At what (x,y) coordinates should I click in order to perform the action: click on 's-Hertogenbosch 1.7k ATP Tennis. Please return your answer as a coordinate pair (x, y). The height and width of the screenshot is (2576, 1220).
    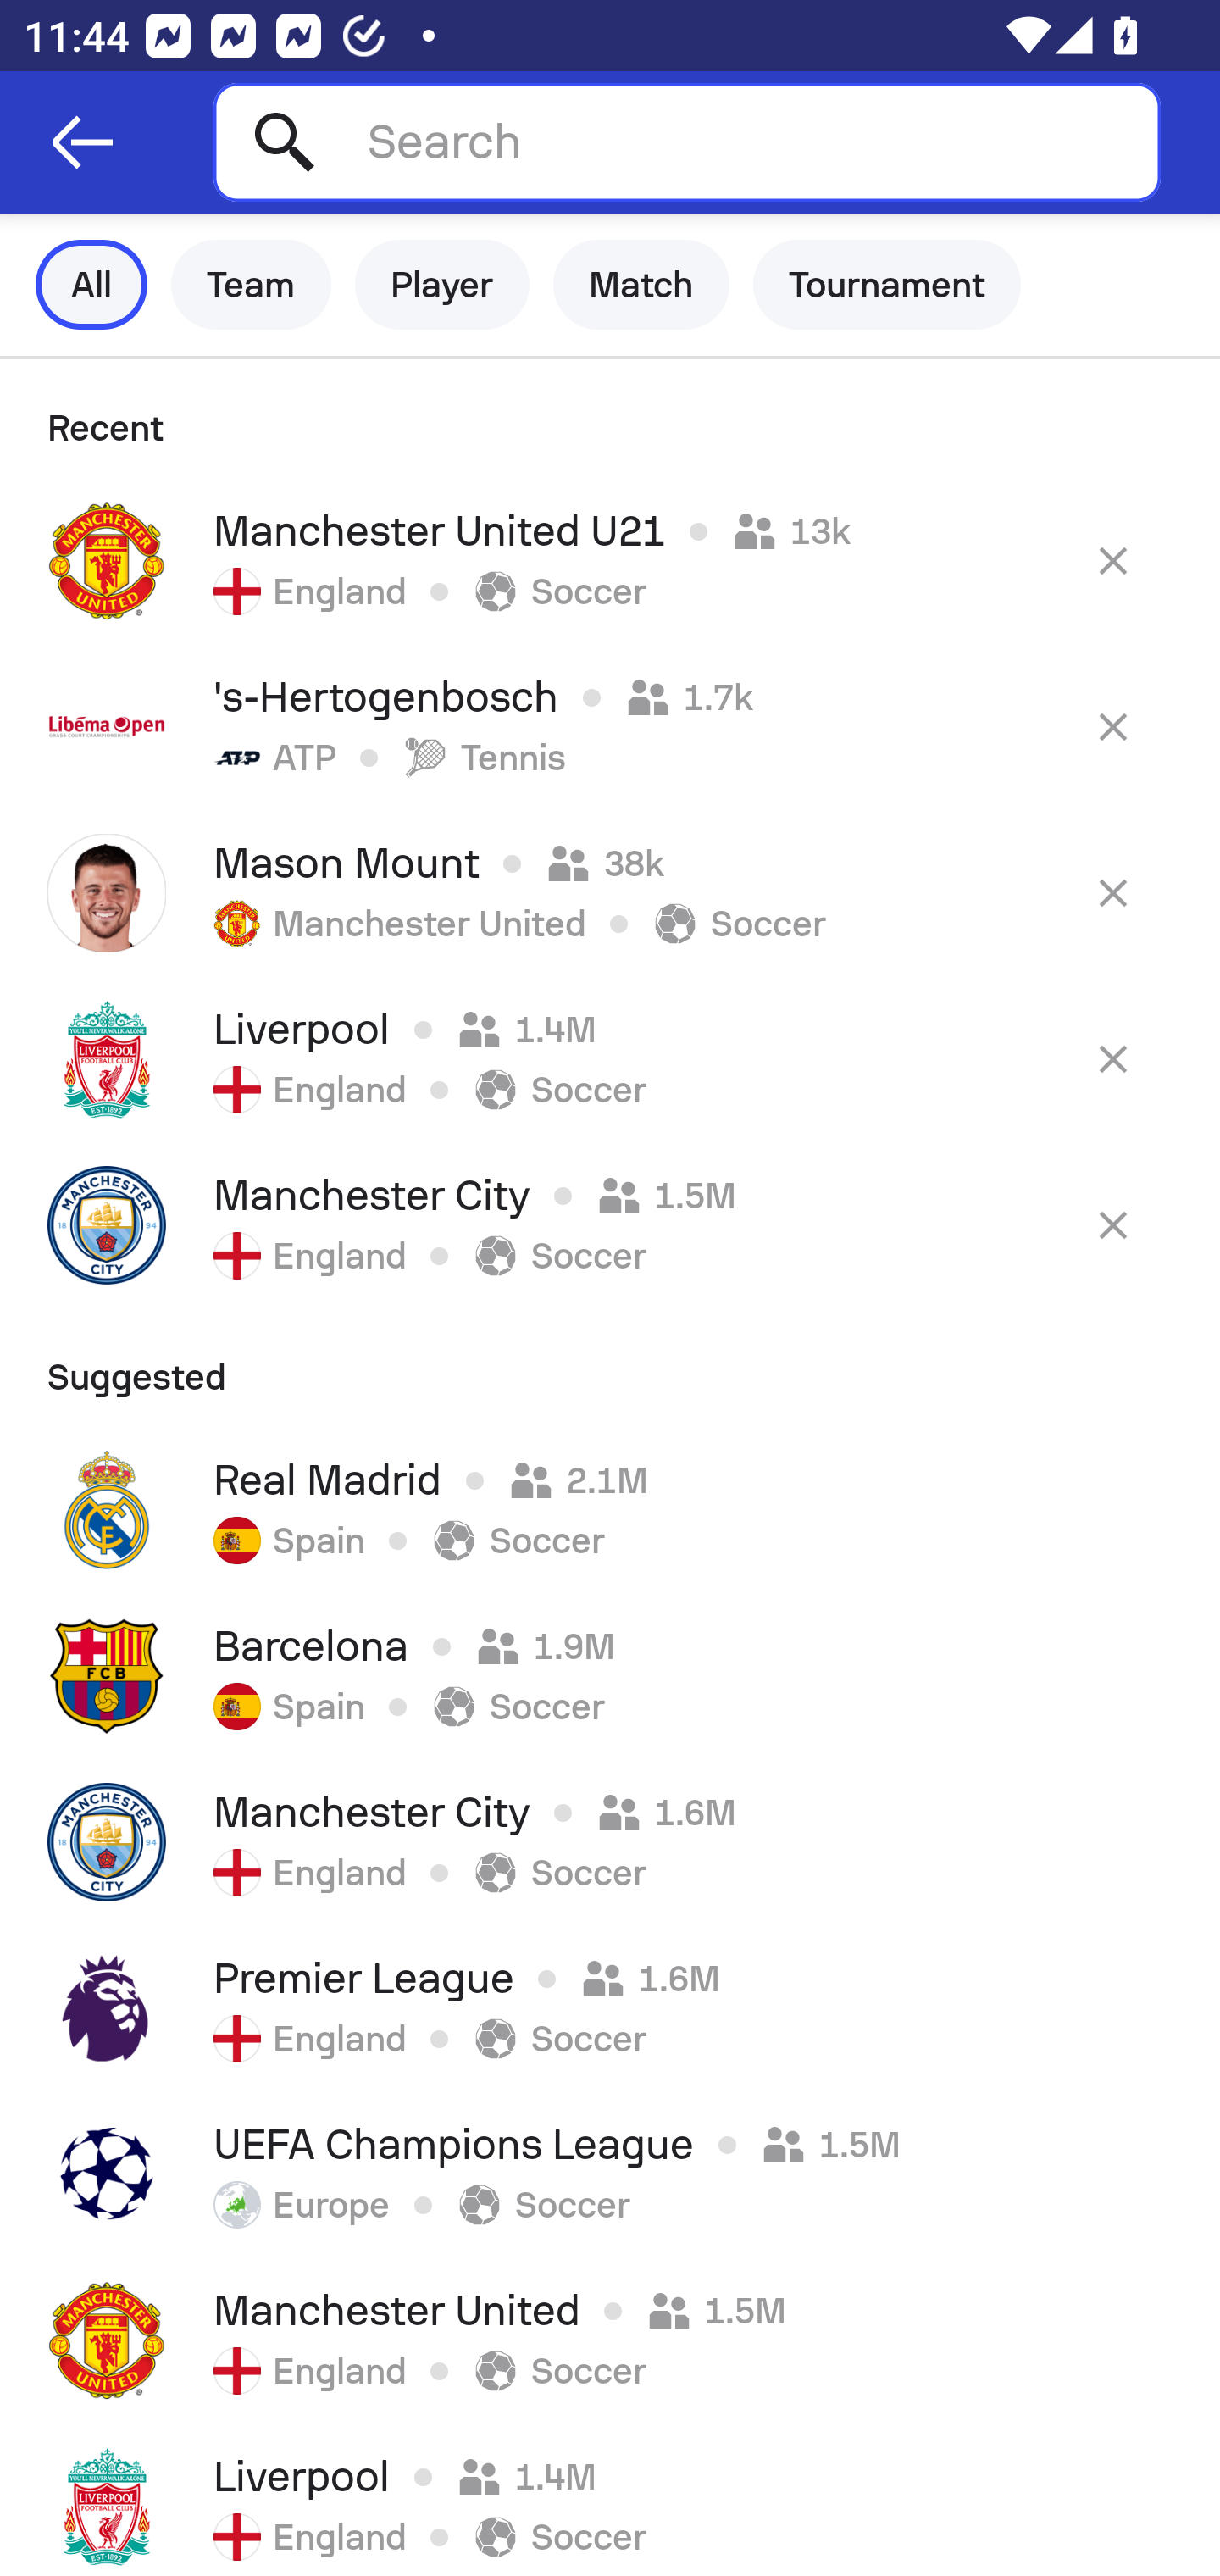
    Looking at the image, I should click on (610, 726).